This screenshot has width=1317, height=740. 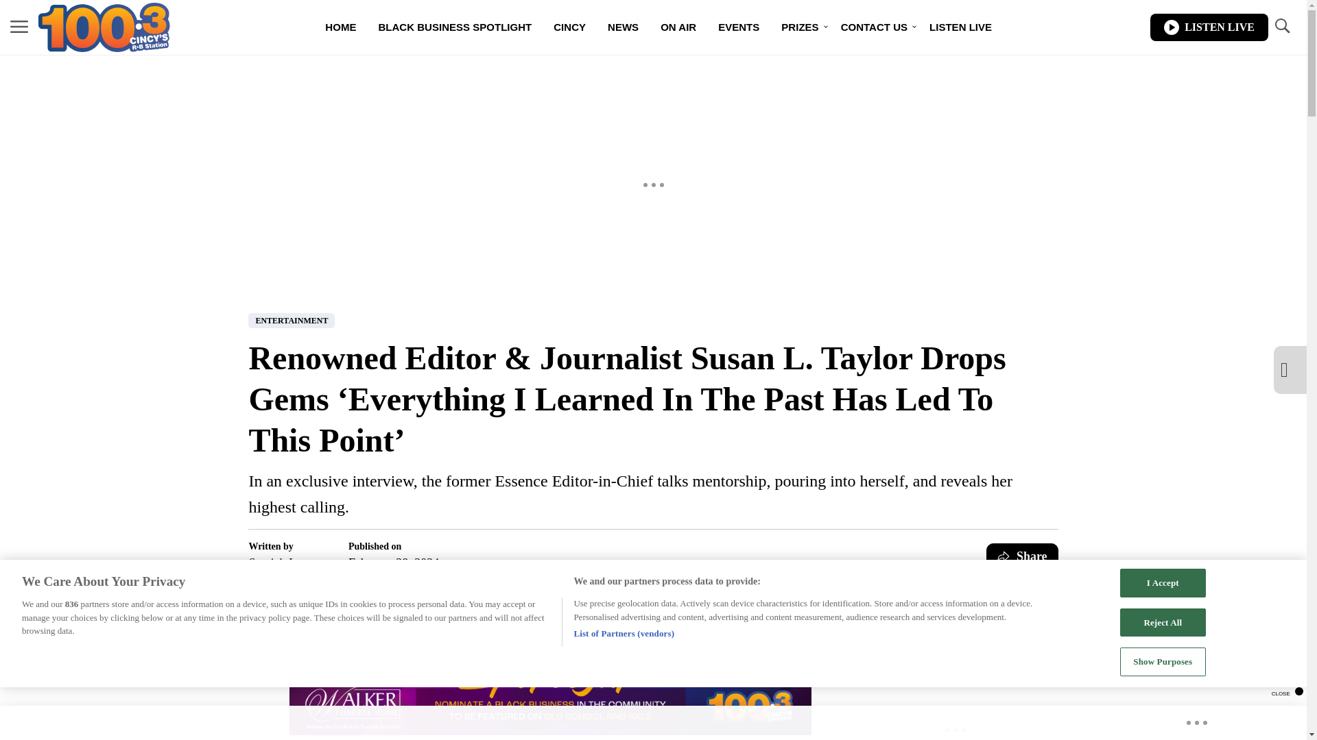 I want to click on TOGGLE SEARCH, so click(x=1281, y=26).